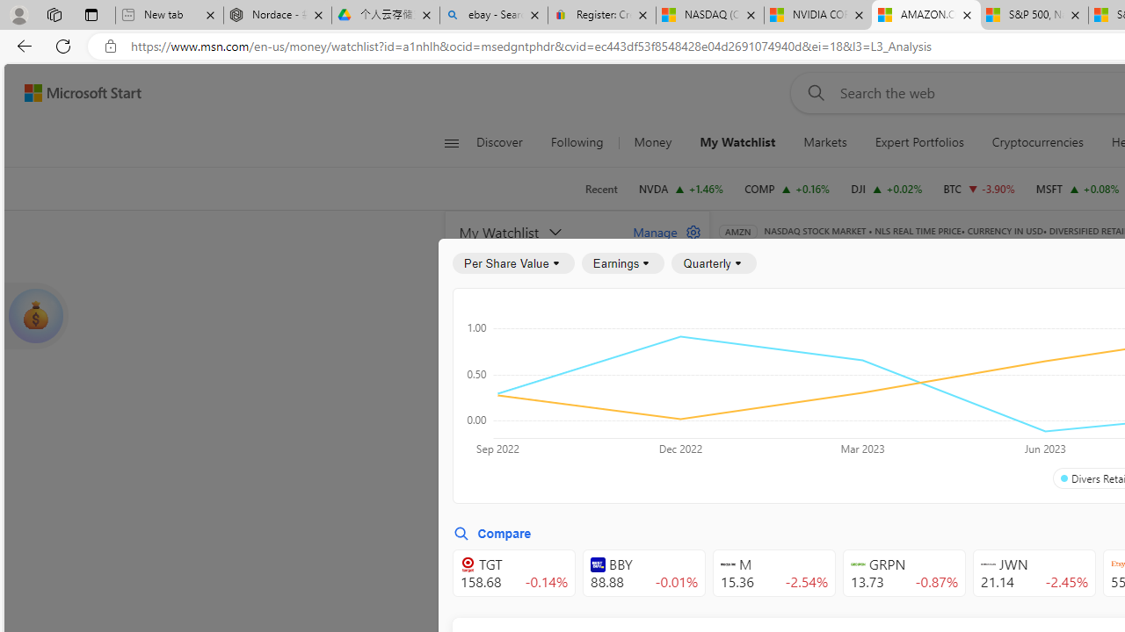  Describe the element at coordinates (787, 188) in the screenshot. I see `COMP NASDAQ increase 17,754.82 +29.06 +0.16%` at that location.